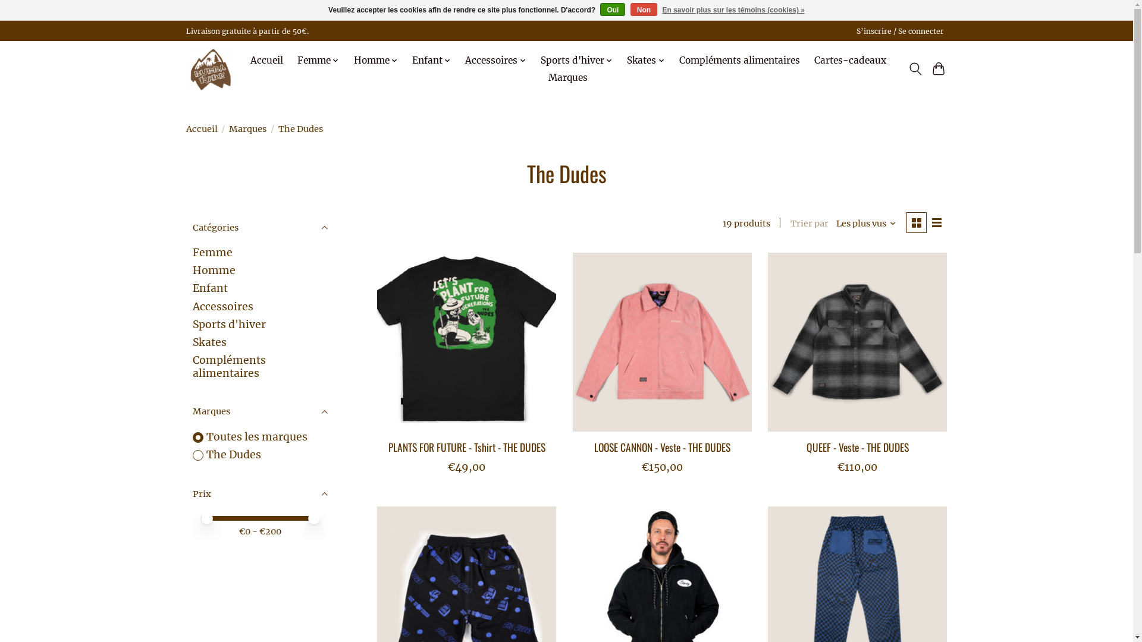 The image size is (1142, 642). I want to click on The Dudes PLANTS FOR FUTURE - Tshirt - THE DUDES, so click(466, 342).